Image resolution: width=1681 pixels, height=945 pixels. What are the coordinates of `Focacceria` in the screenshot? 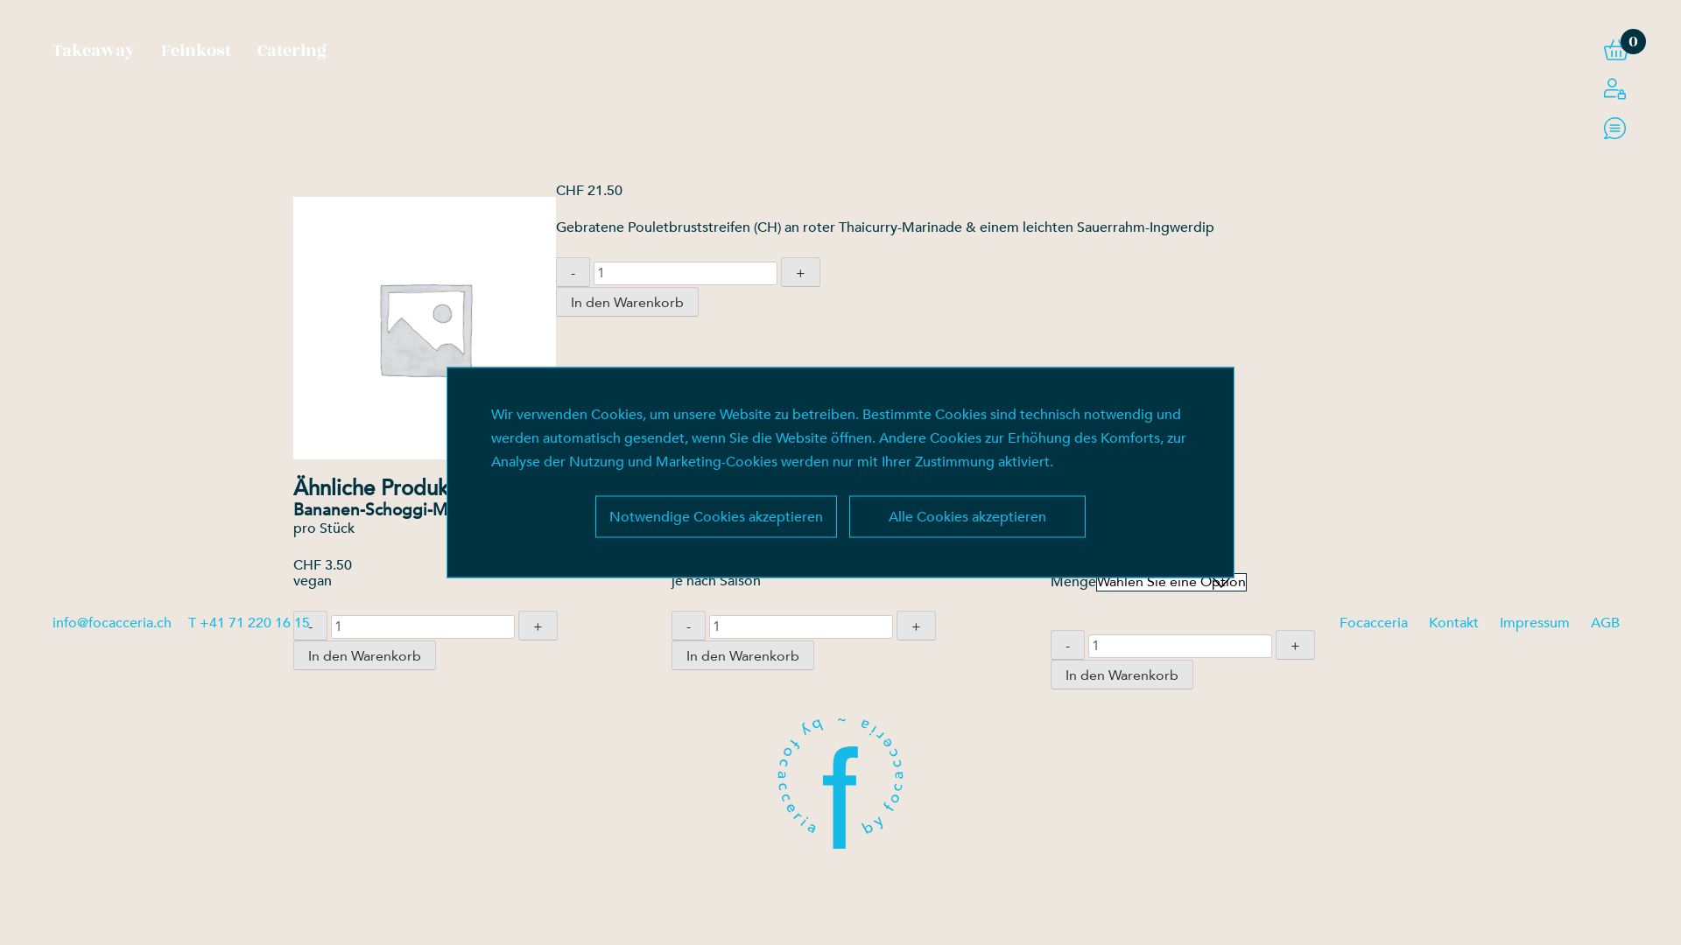 It's located at (1374, 623).